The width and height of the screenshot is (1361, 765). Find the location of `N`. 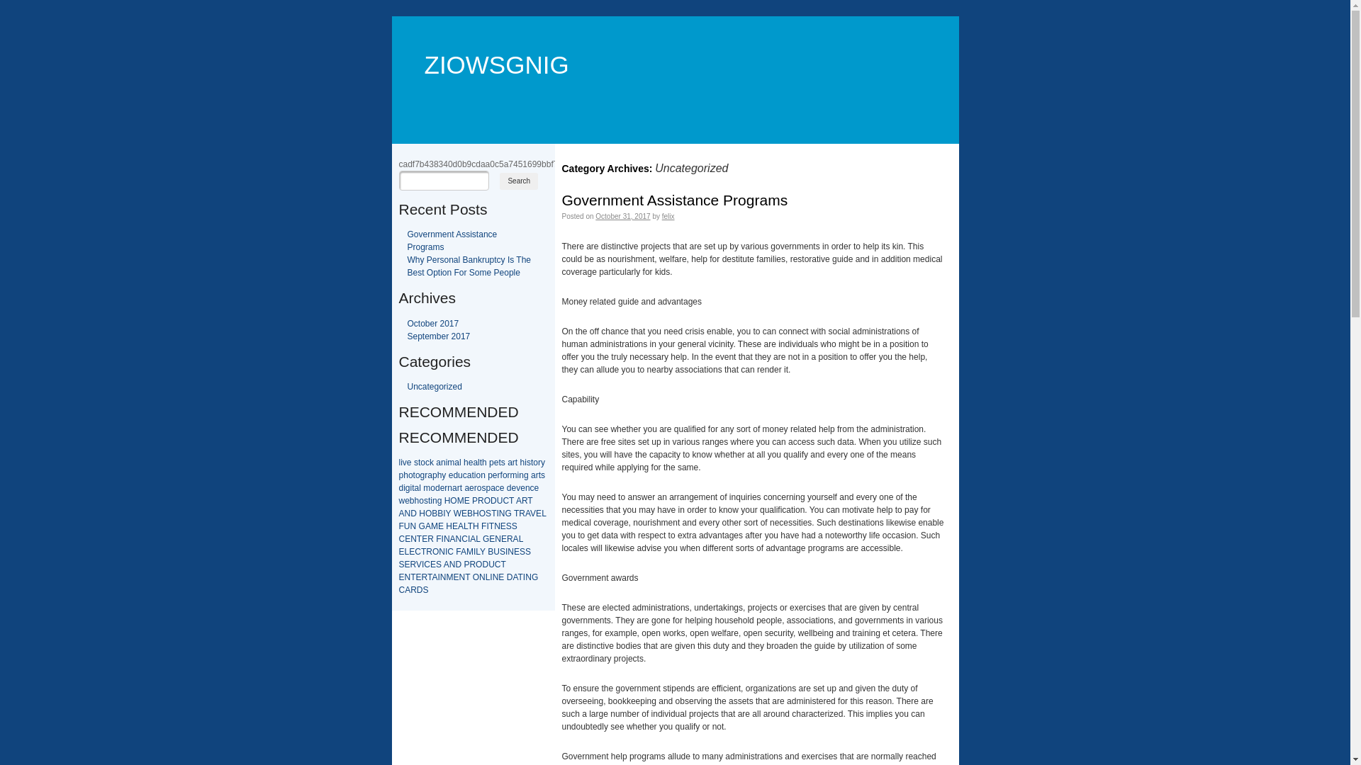

N is located at coordinates (447, 539).